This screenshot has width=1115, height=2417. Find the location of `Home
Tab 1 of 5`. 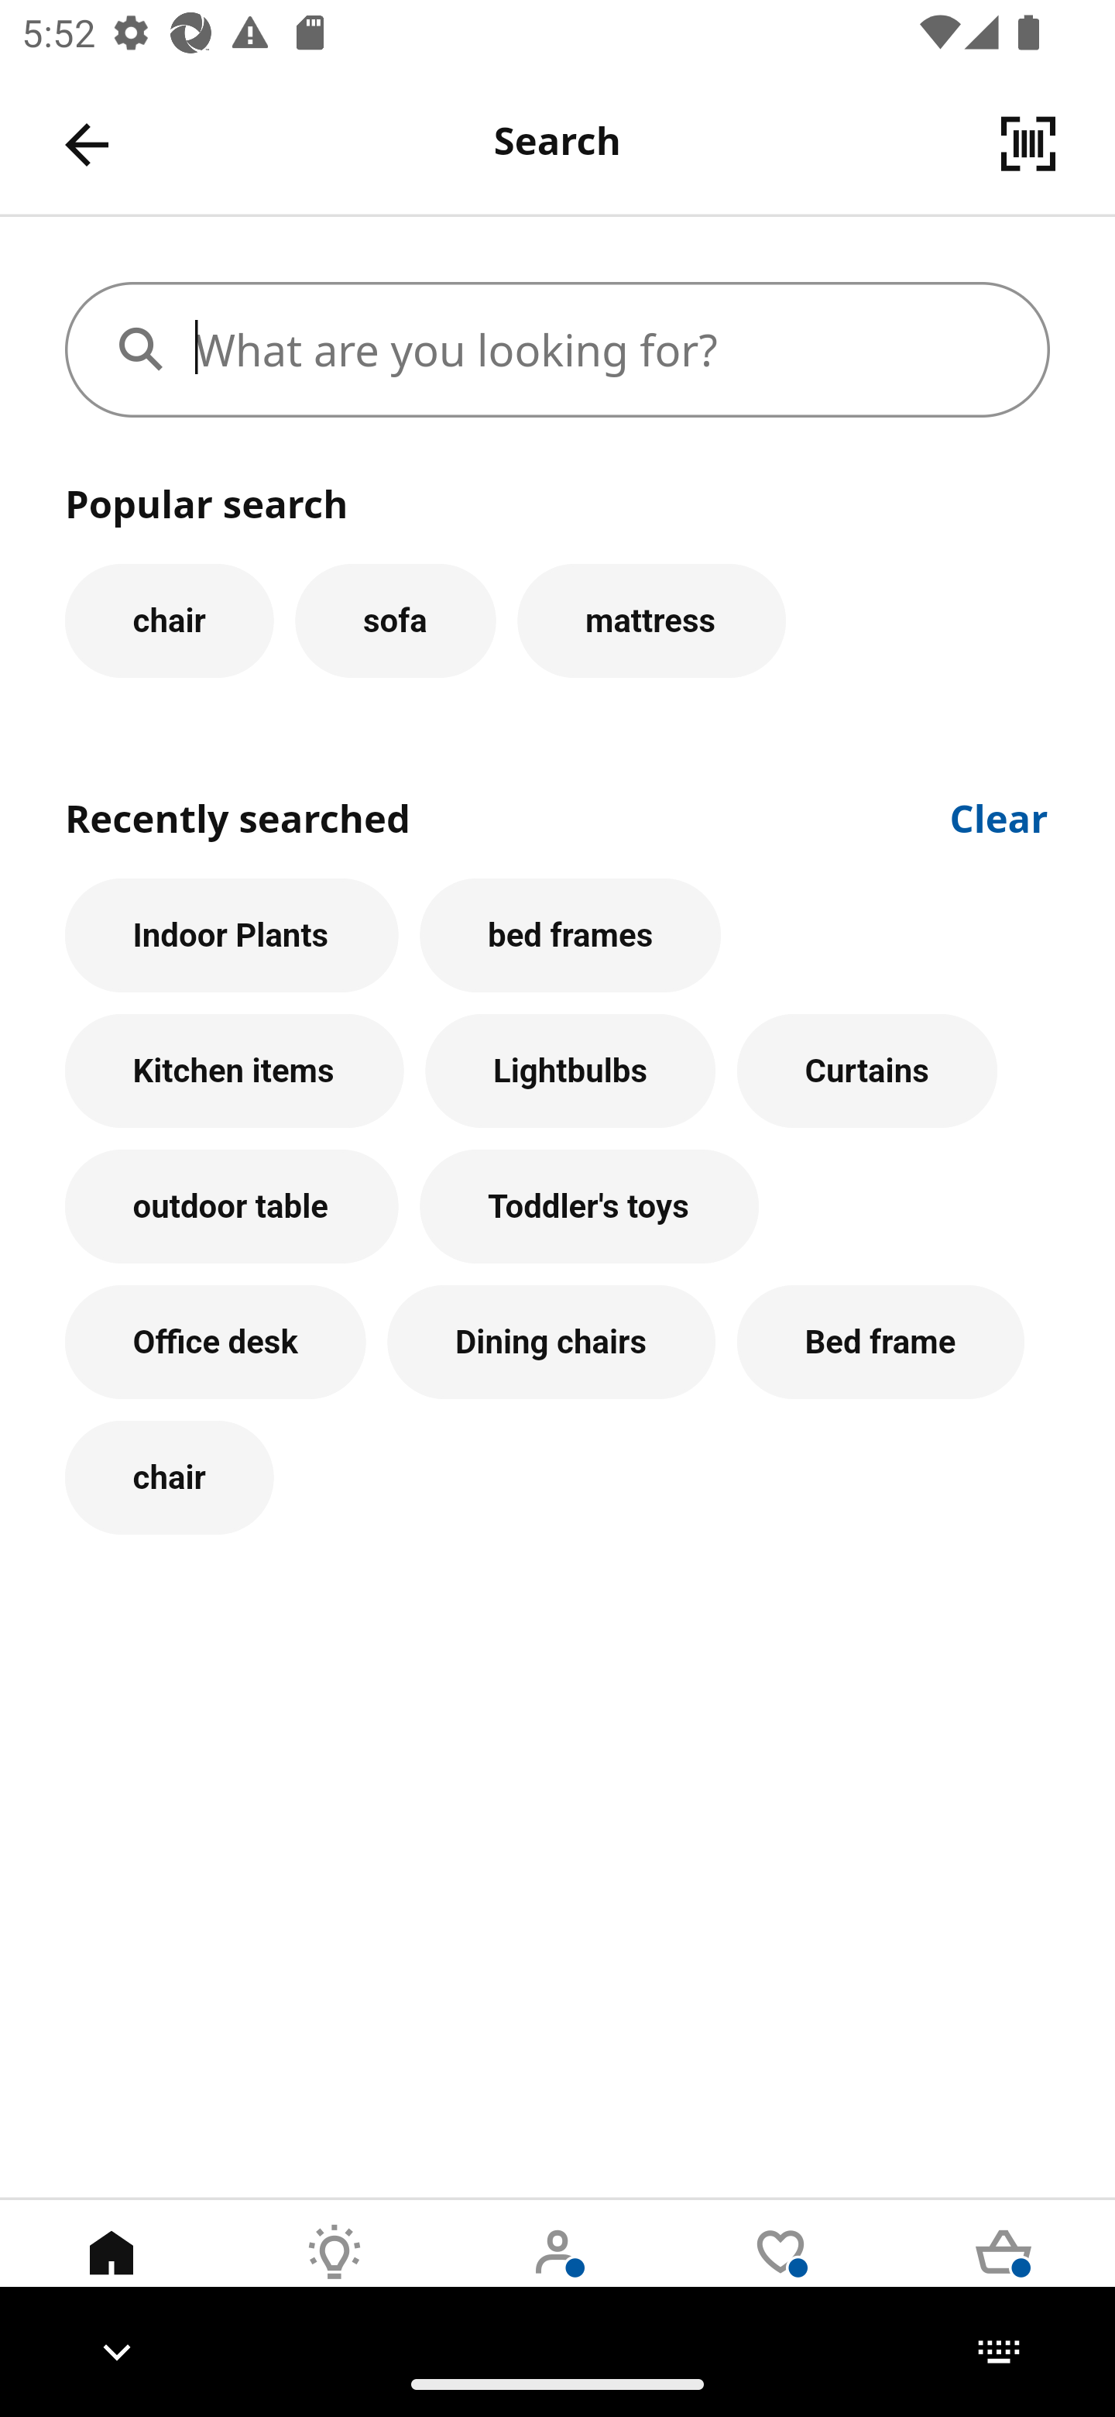

Home
Tab 1 of 5 is located at coordinates (111, 2275).